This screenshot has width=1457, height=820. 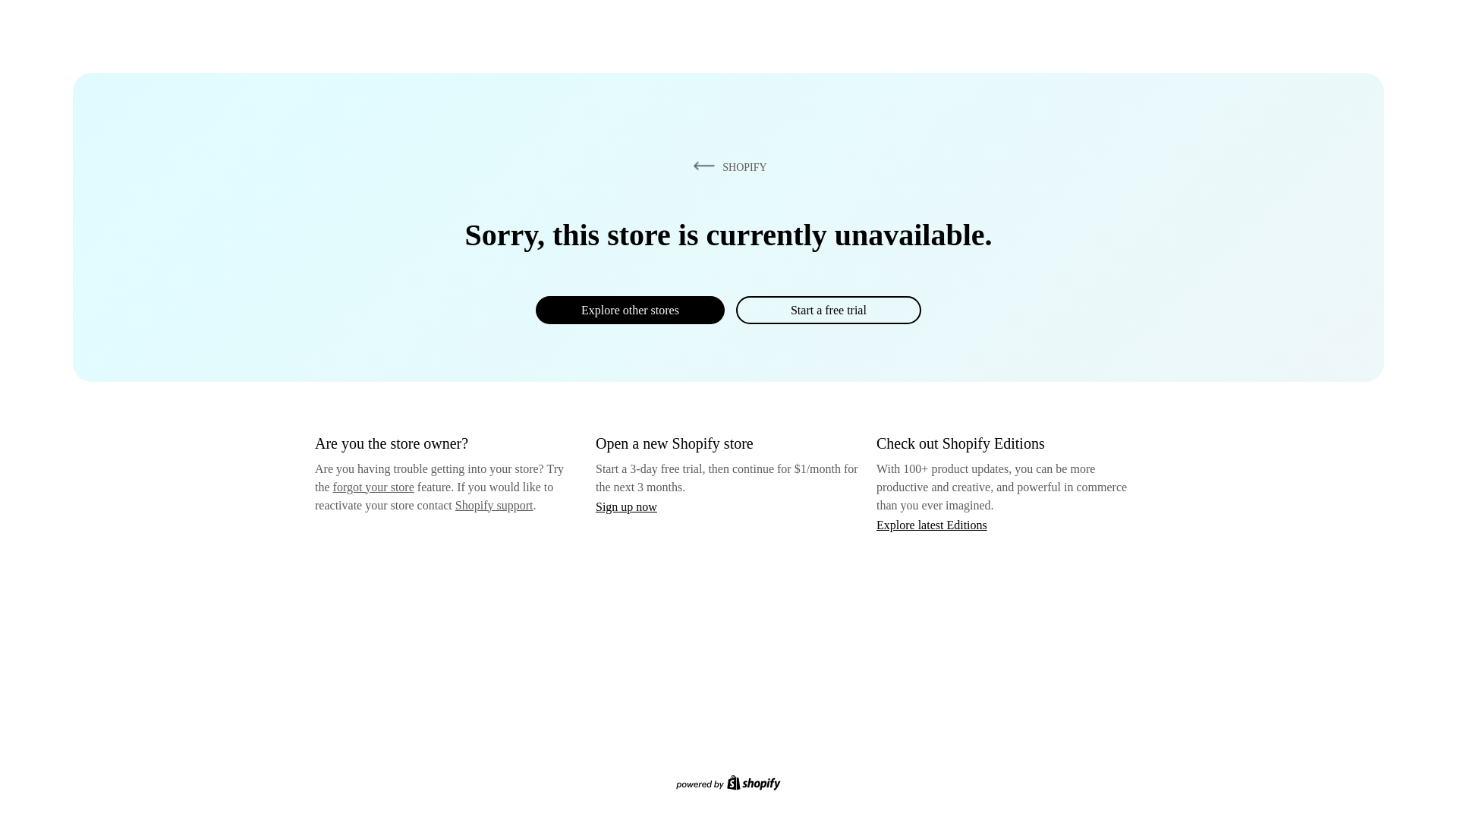 What do you see at coordinates (373, 487) in the screenshot?
I see `forgot your store` at bounding box center [373, 487].